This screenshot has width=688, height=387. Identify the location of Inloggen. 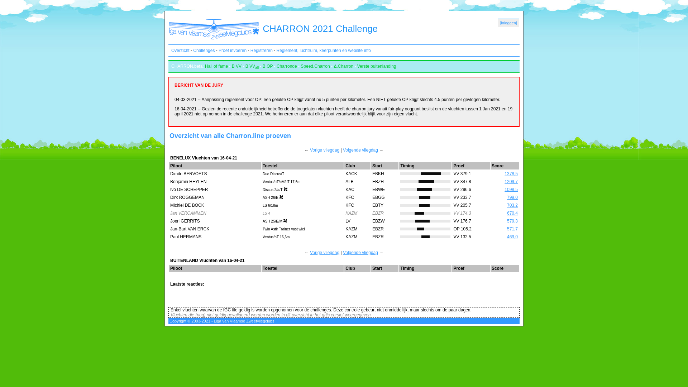
(508, 23).